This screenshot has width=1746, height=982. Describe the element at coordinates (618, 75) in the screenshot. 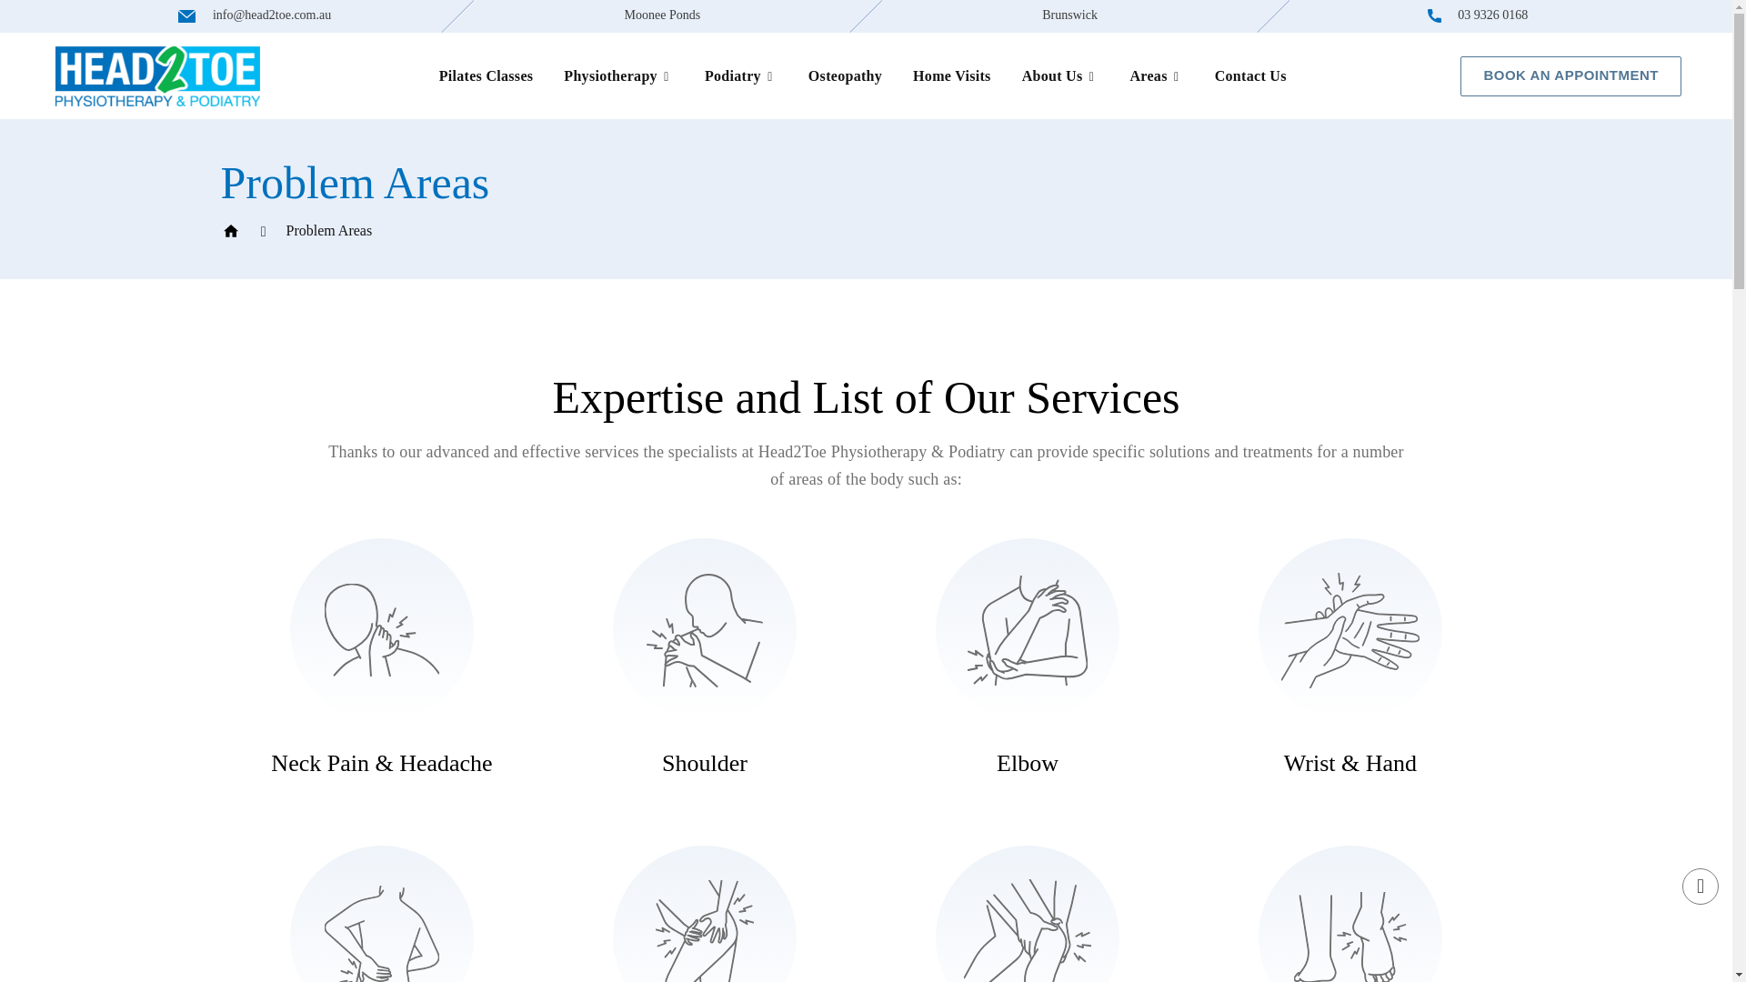

I see `Physiotherapy` at that location.